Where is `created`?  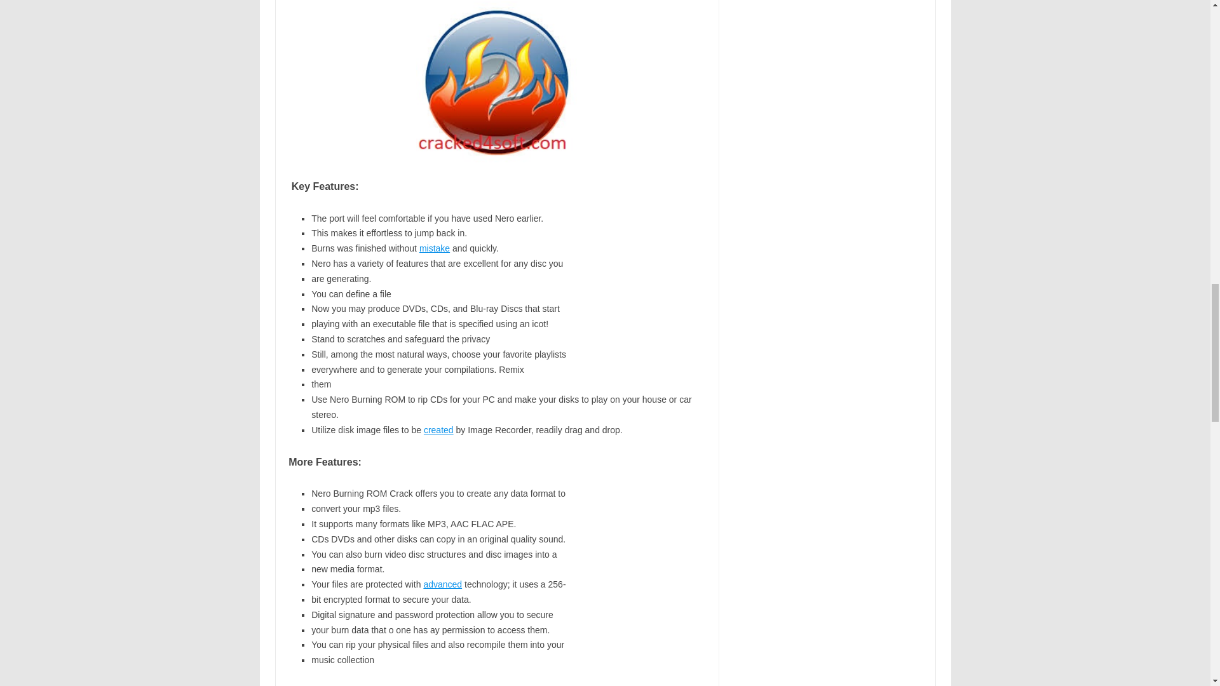
created is located at coordinates (438, 429).